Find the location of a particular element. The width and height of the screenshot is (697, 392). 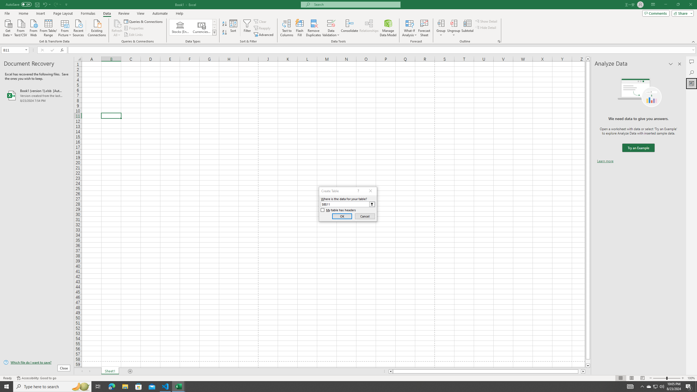

Existing Connections is located at coordinates (97, 27).